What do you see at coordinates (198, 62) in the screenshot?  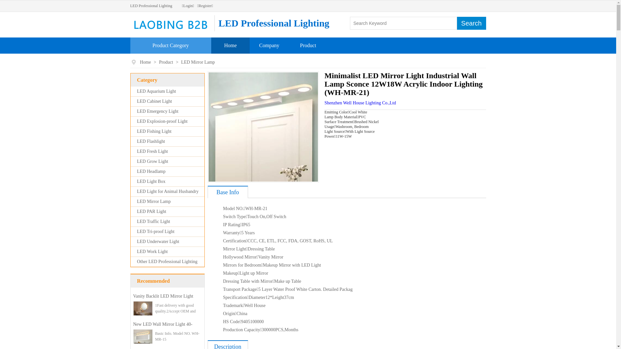 I see `LED Mirror Lamp` at bounding box center [198, 62].